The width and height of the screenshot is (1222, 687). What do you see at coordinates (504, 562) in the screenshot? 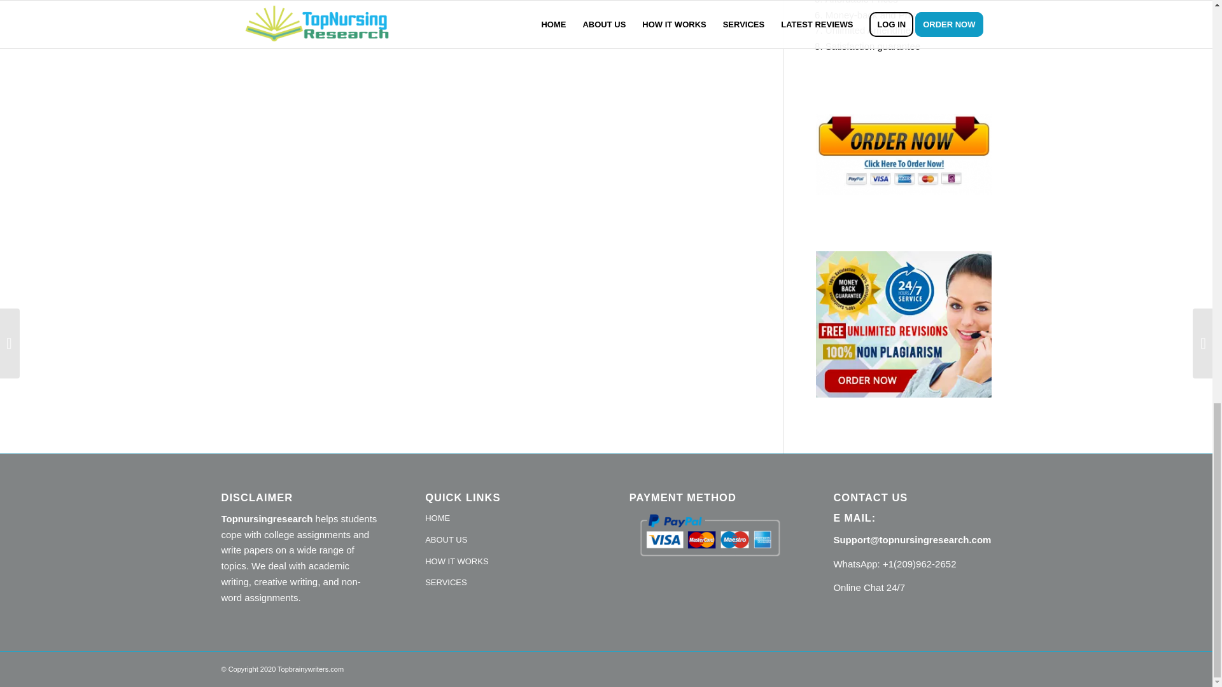
I see `HOW IT WORKS` at bounding box center [504, 562].